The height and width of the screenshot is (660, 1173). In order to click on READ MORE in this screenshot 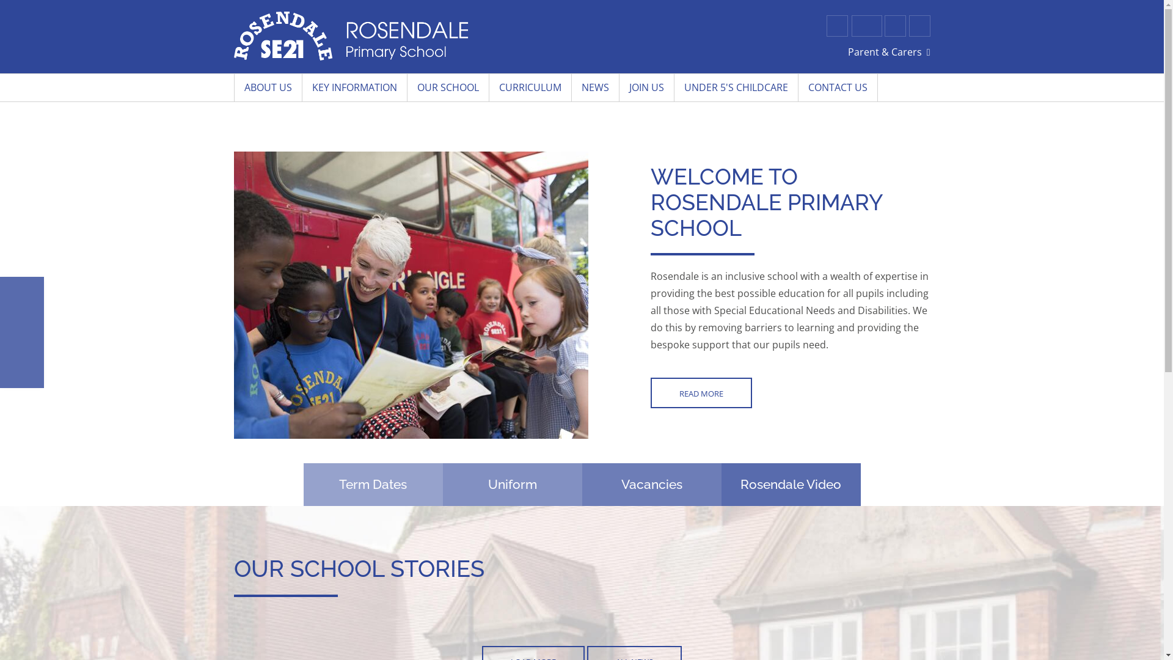, I will do `click(701, 393)`.